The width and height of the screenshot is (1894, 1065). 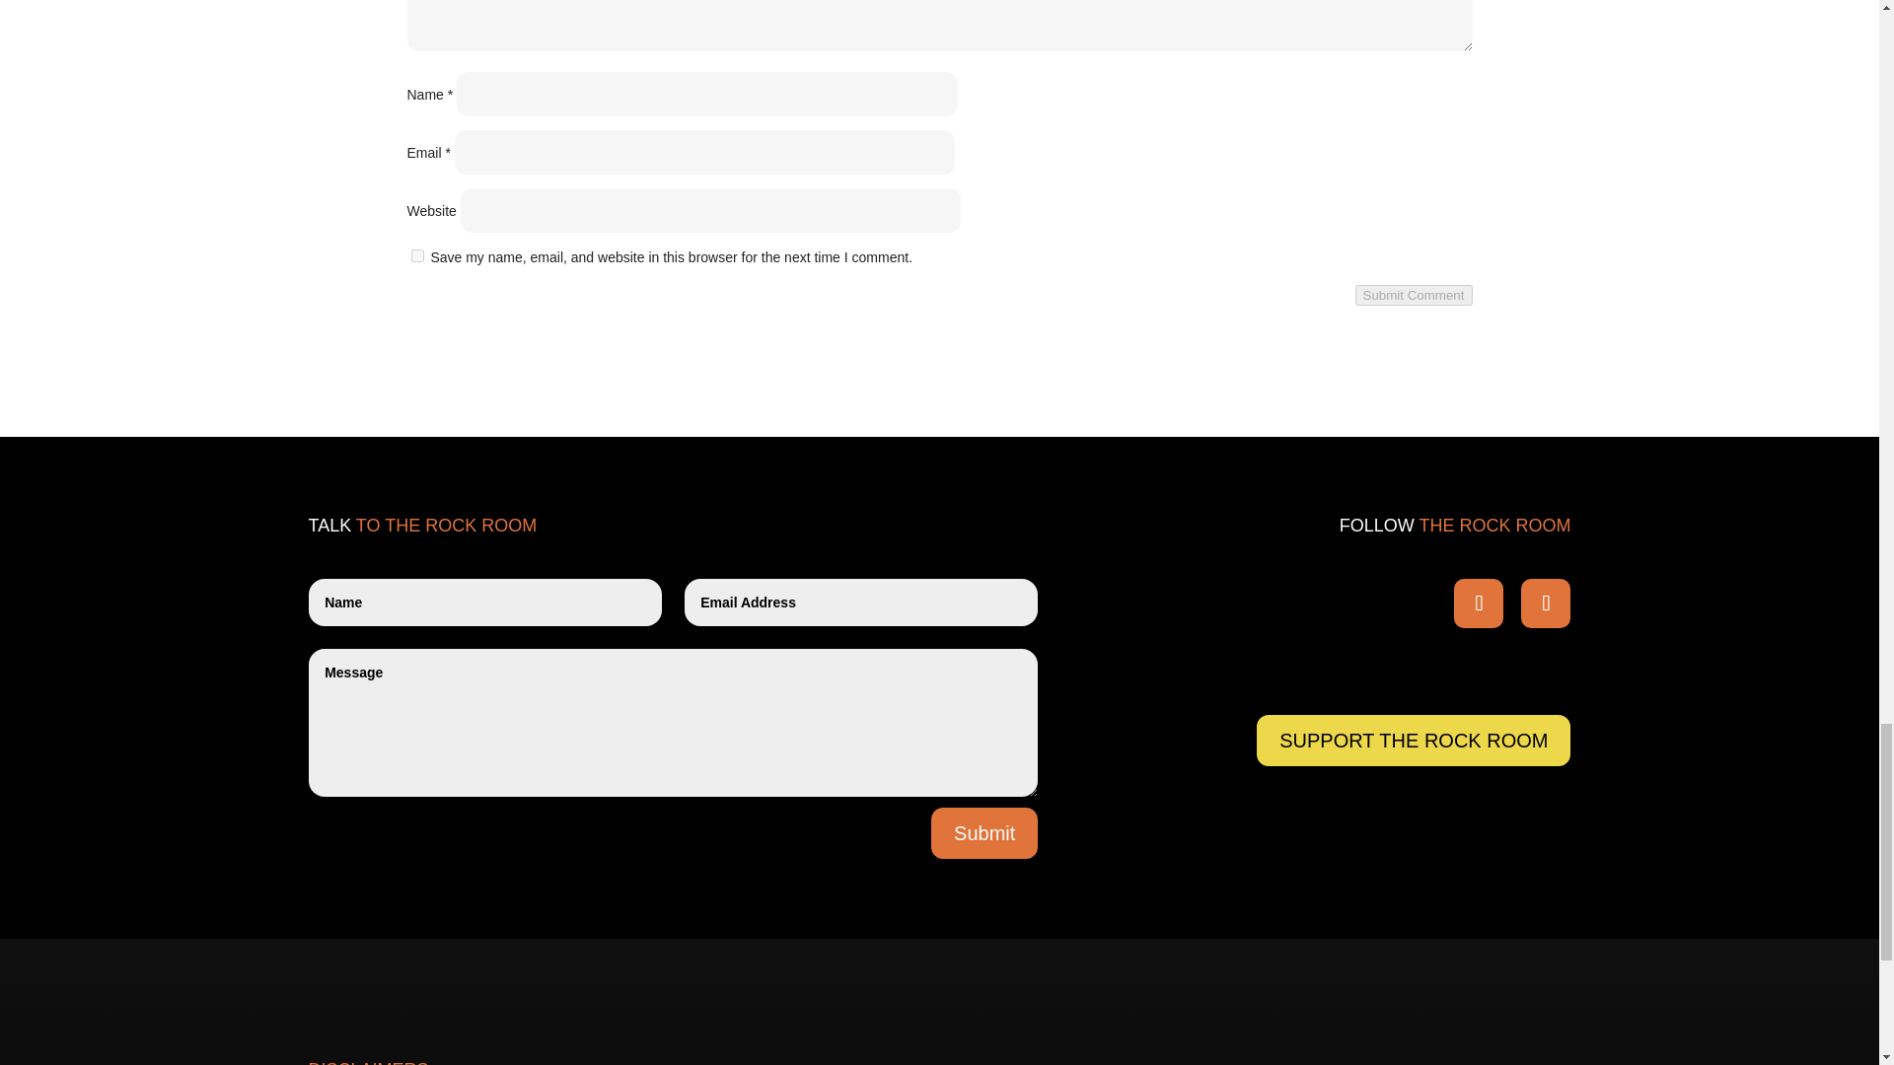 What do you see at coordinates (984, 832) in the screenshot?
I see `Submit` at bounding box center [984, 832].